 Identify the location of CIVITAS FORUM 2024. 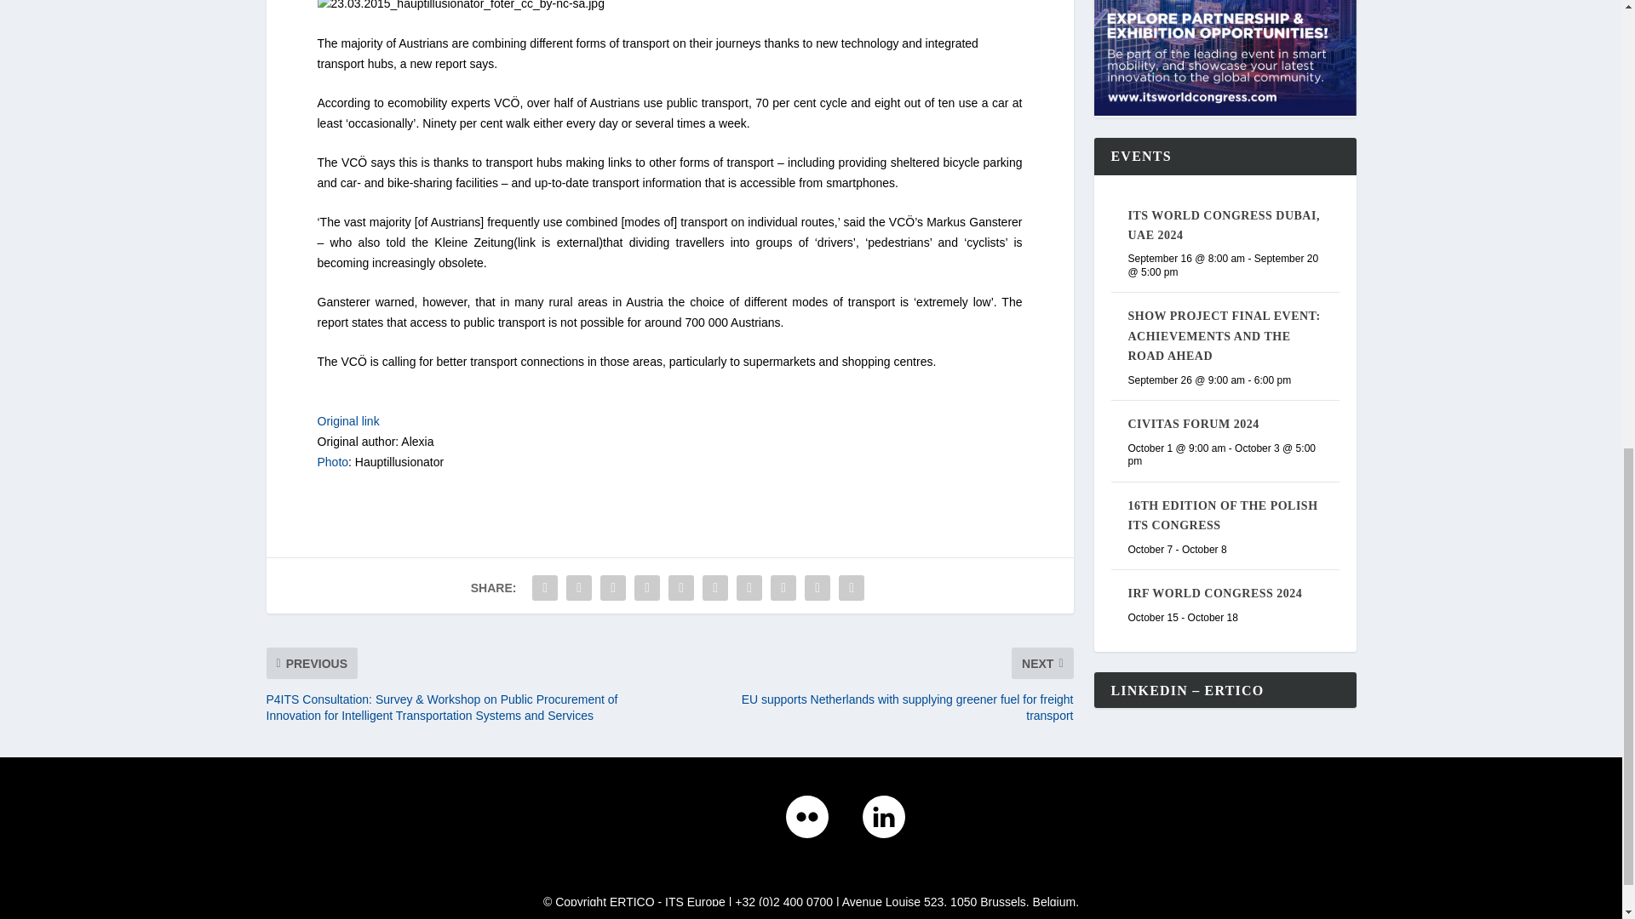
(1193, 424).